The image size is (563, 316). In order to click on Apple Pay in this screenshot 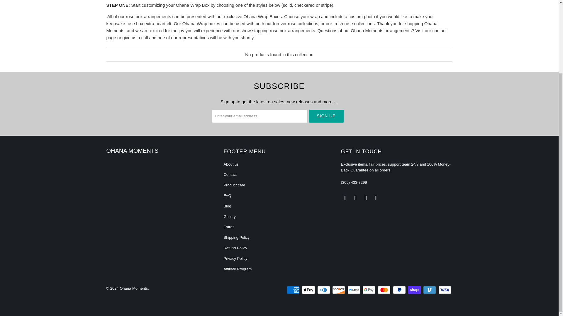, I will do `click(309, 290)`.